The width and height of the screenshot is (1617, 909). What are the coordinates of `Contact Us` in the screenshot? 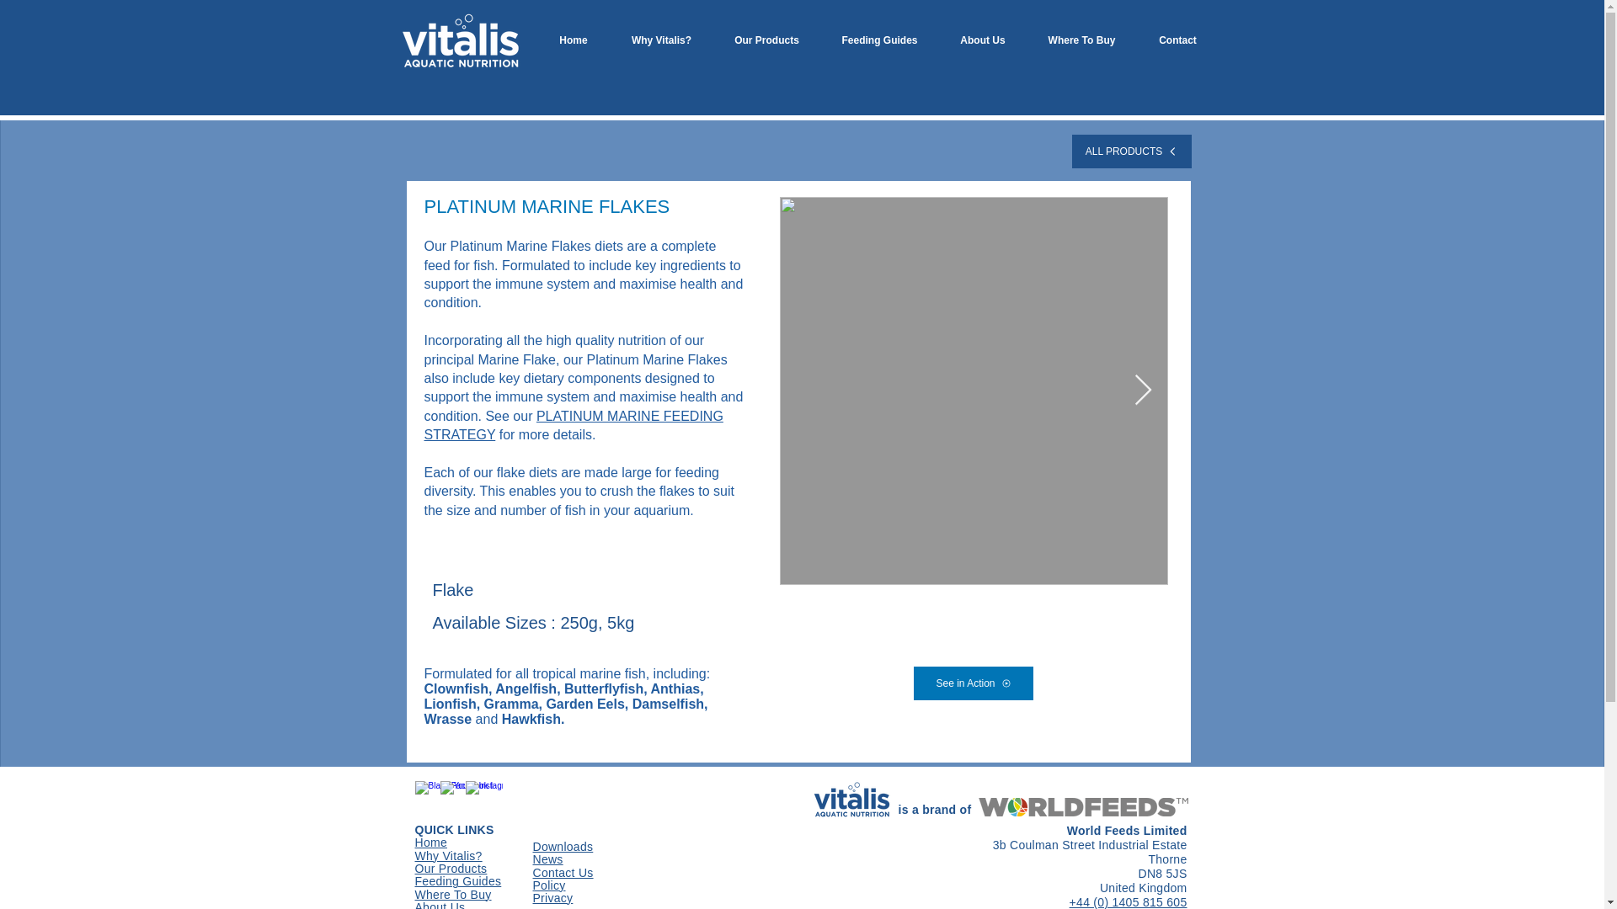 It's located at (563, 874).